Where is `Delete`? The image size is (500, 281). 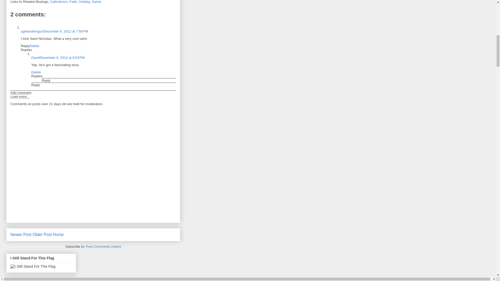 Delete is located at coordinates (34, 46).